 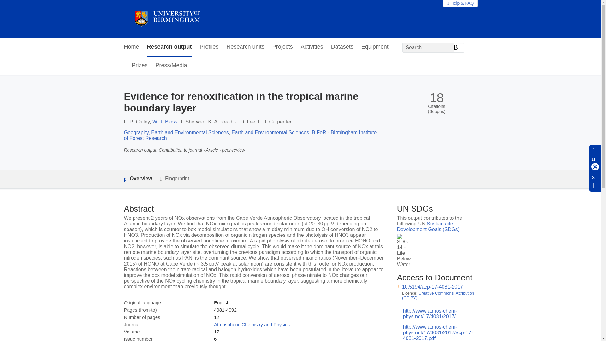 I want to click on Geography, Earth and Environmental Sciences, so click(x=176, y=132).